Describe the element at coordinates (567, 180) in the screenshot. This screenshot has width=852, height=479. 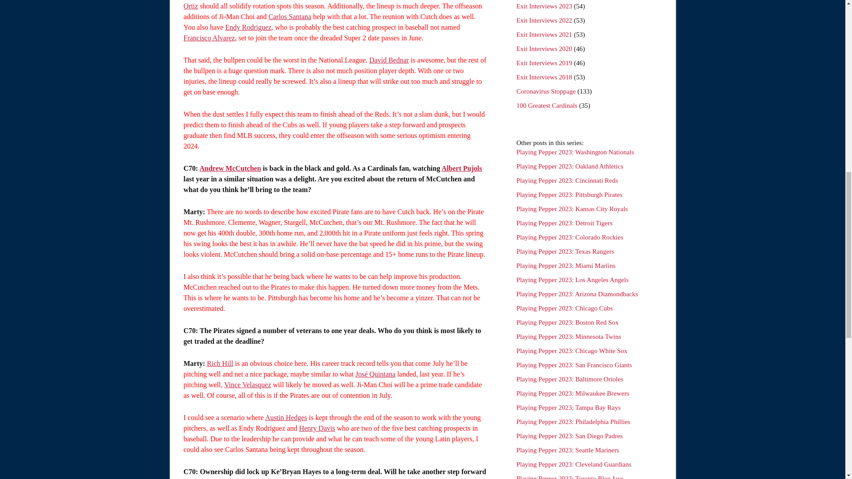
I see `Playing Pepper 2023: Cincinnati Reds` at that location.